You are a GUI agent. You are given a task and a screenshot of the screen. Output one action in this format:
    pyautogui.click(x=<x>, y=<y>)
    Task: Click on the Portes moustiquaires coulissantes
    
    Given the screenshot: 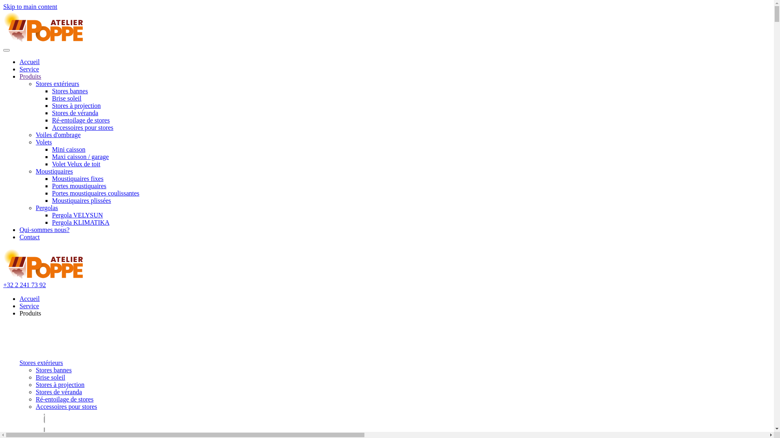 What is the action you would take?
    pyautogui.click(x=96, y=193)
    